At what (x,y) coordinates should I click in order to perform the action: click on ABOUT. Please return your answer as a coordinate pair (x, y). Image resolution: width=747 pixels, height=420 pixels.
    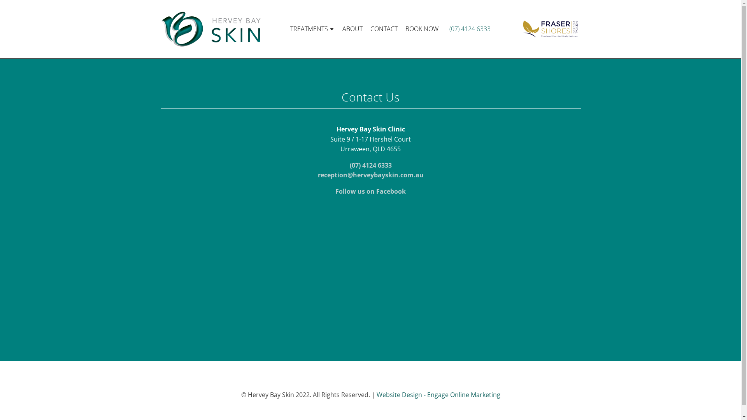
    Looking at the image, I should click on (352, 29).